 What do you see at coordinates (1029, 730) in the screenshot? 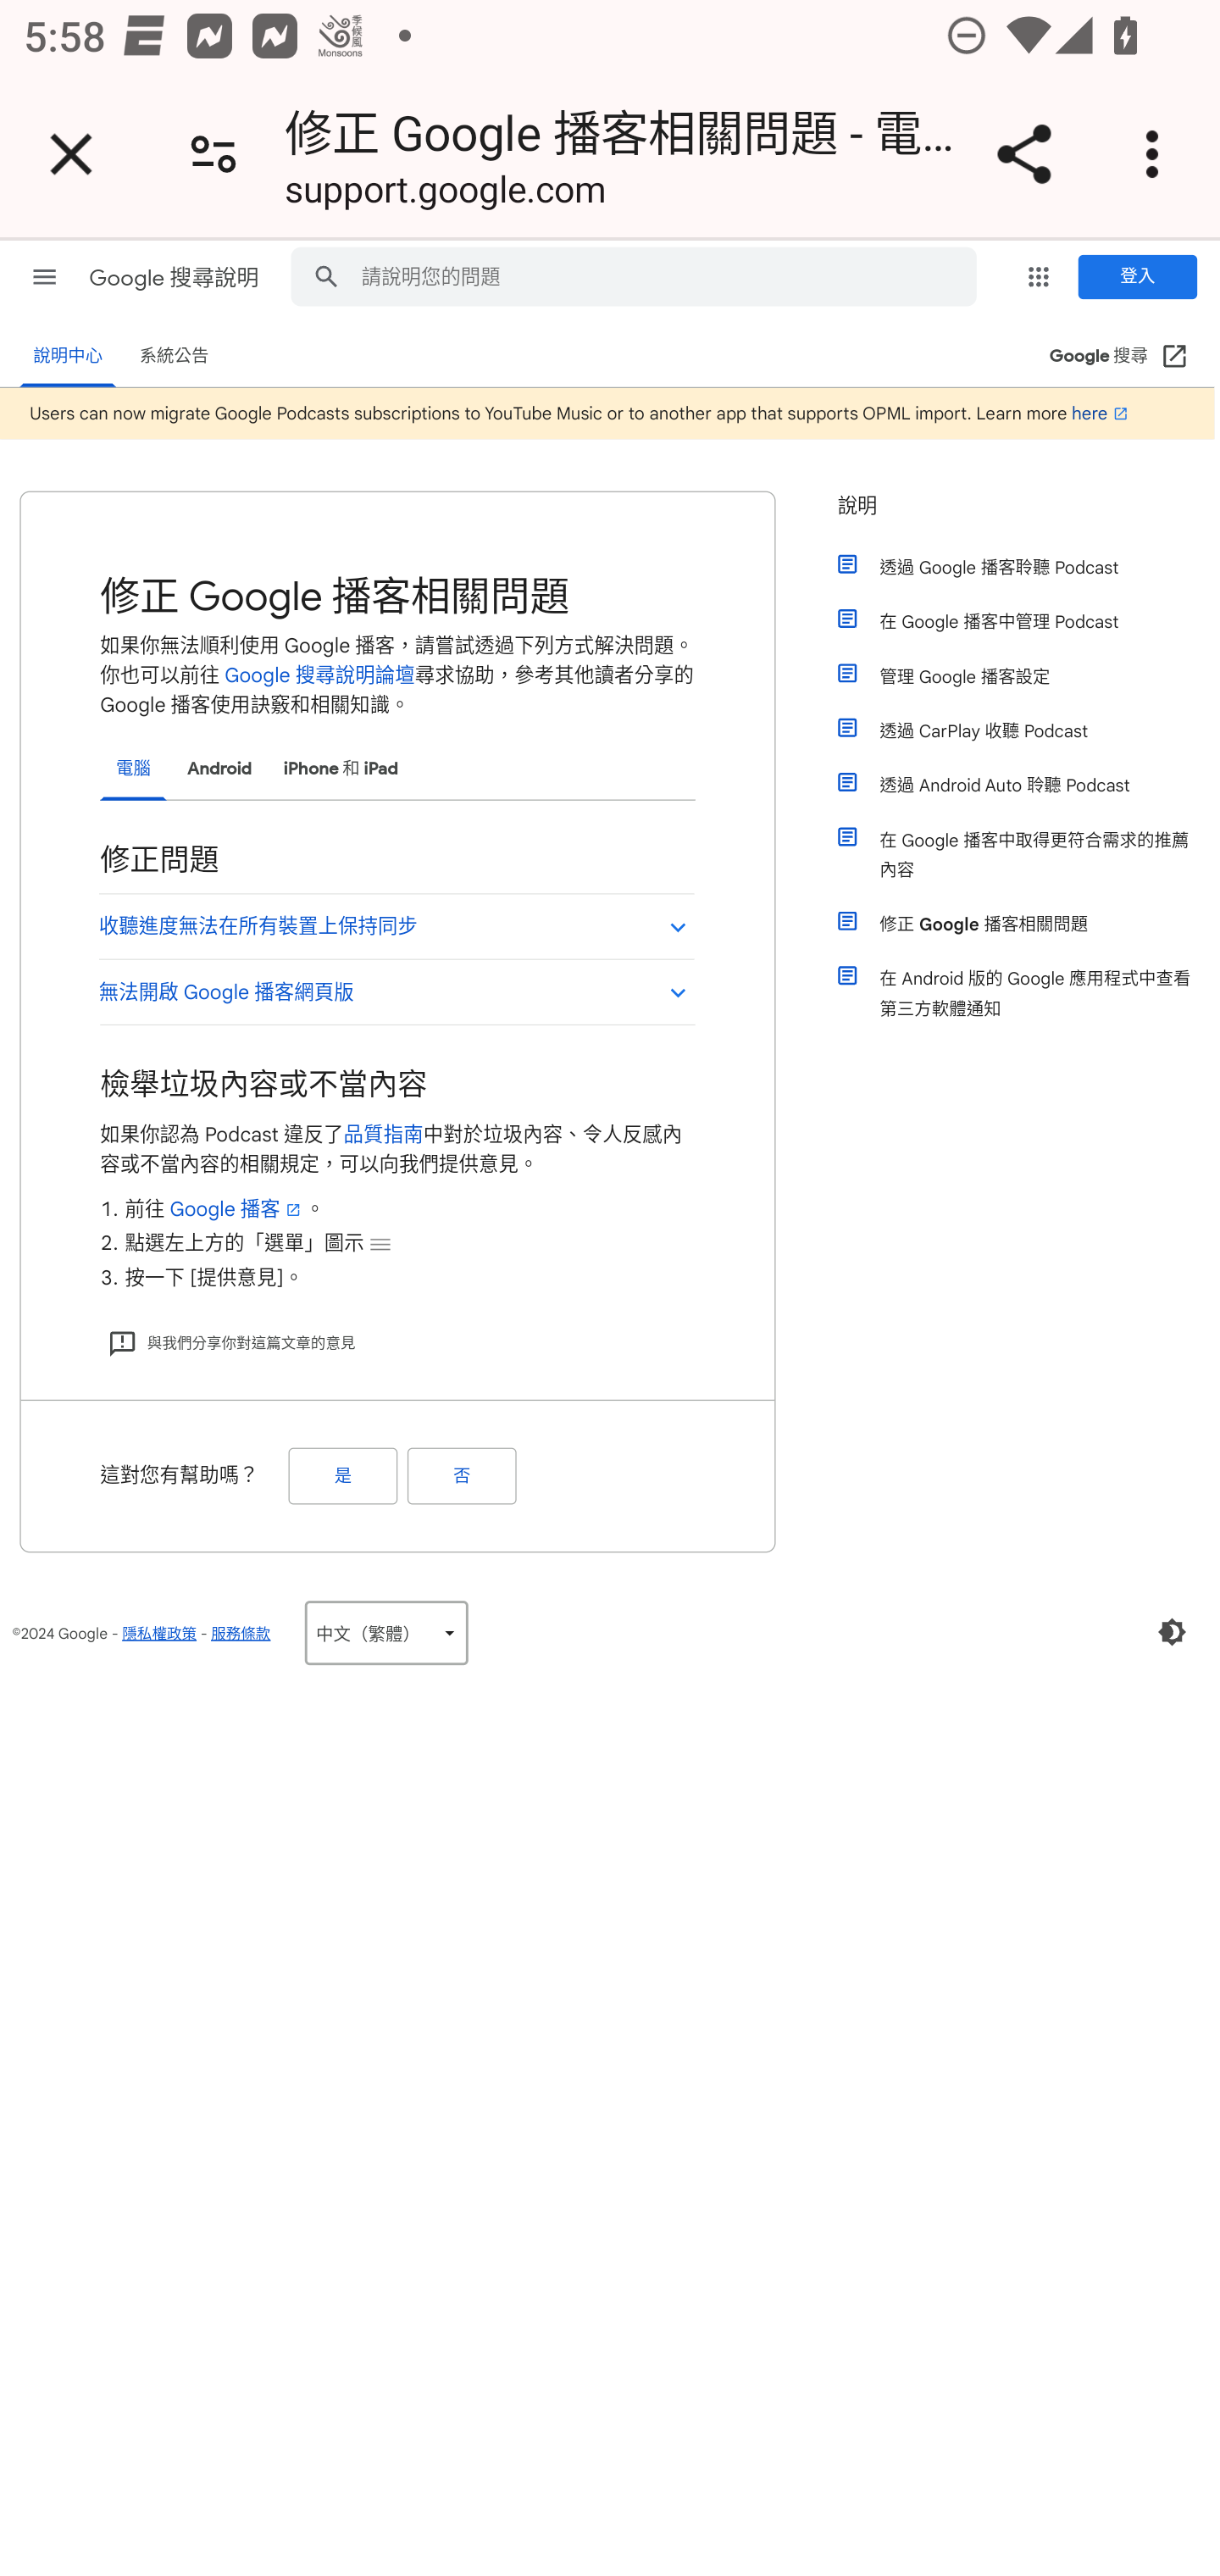
I see `透過 CarPlay 收聽 Podcast` at bounding box center [1029, 730].